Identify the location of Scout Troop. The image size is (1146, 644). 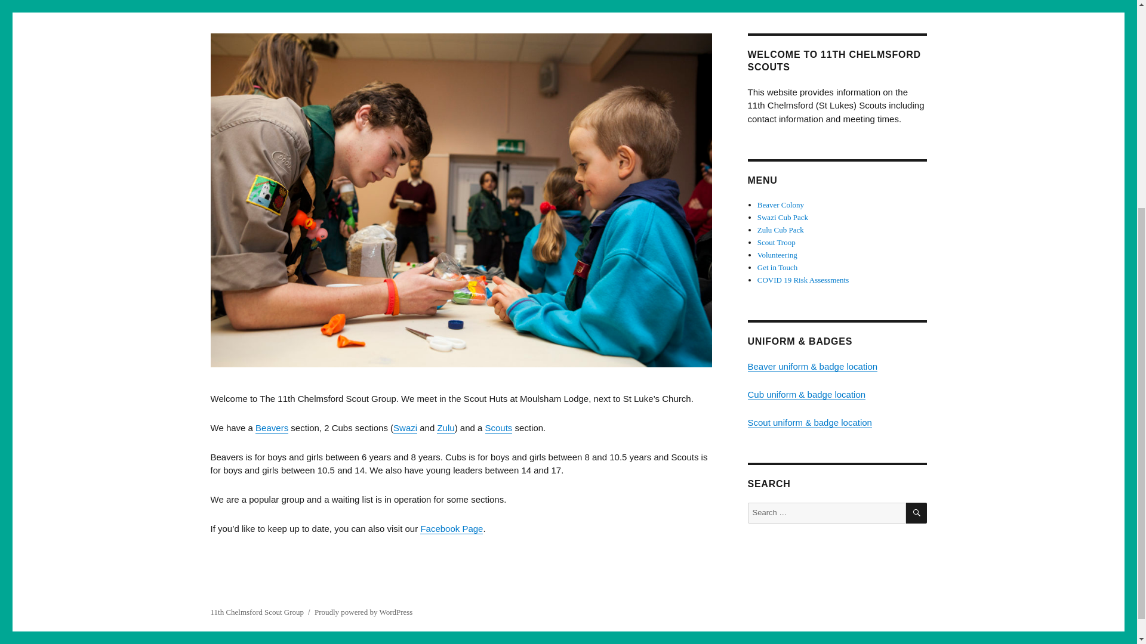
(776, 242).